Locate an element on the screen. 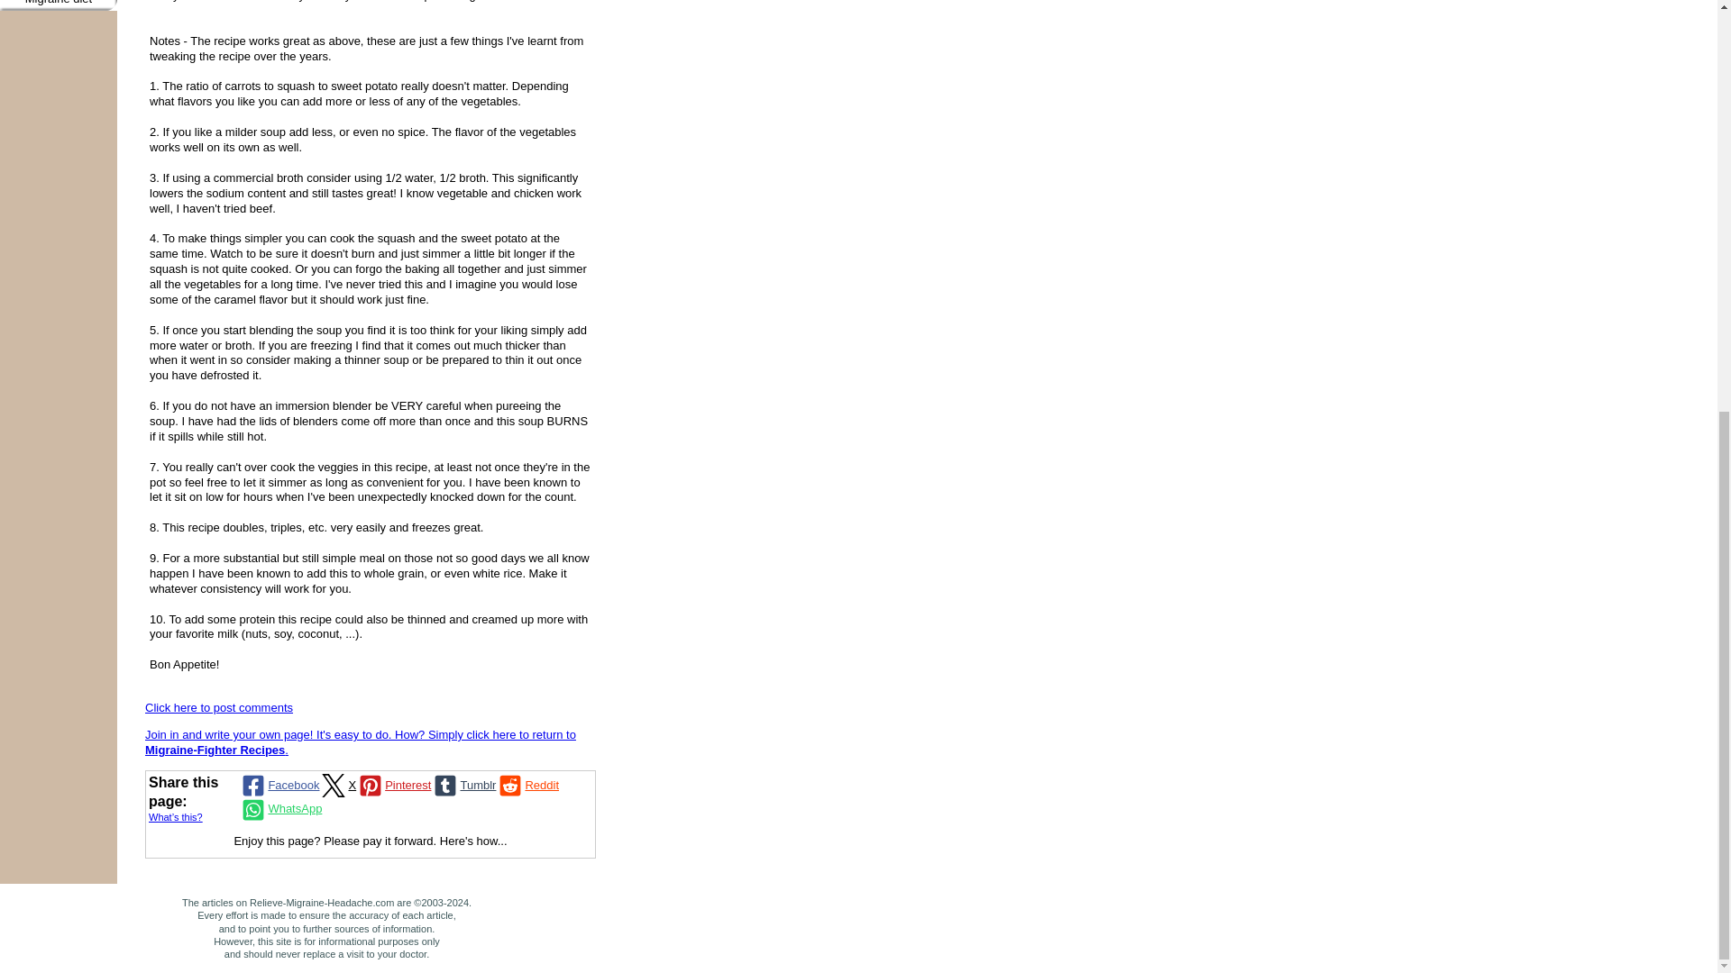 This screenshot has width=1731, height=973. Migraine diet is located at coordinates (59, 5).